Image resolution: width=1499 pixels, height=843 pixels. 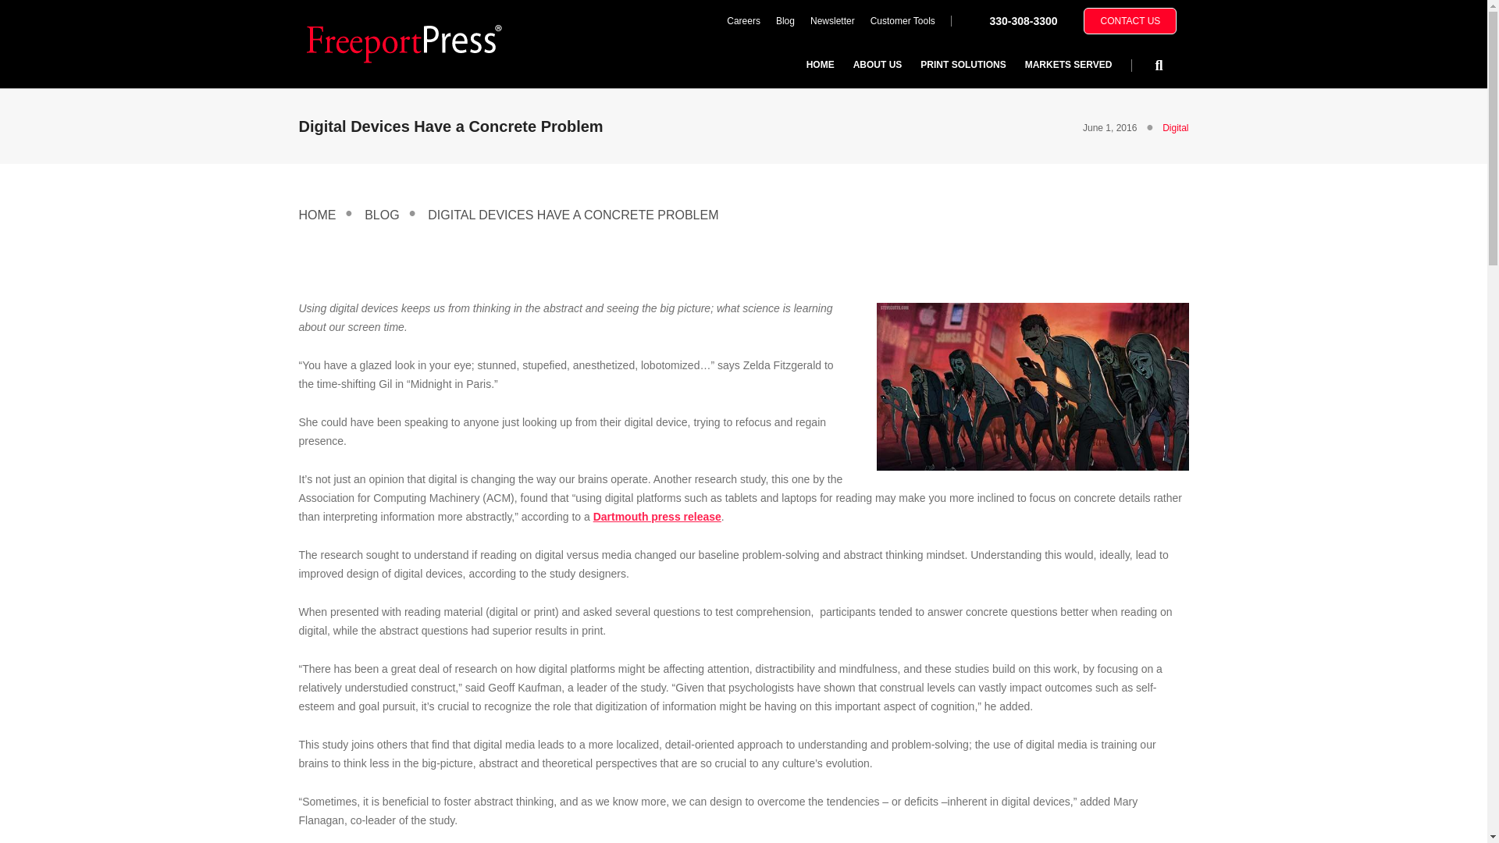 I want to click on 330-308-3300, so click(x=1023, y=20).